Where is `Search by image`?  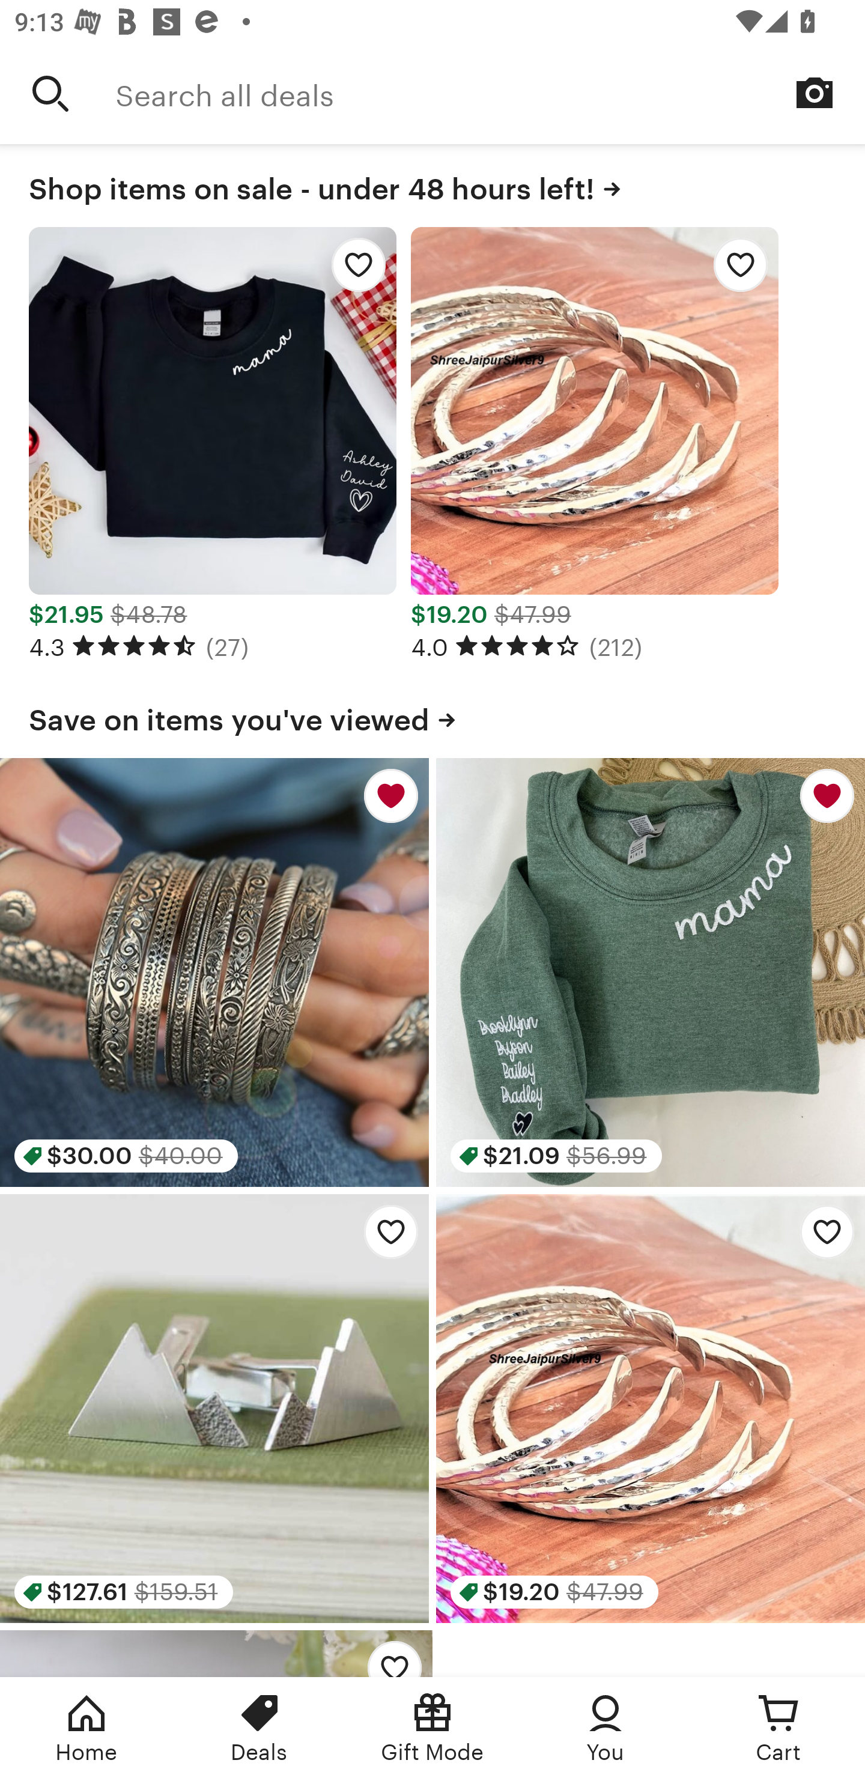 Search by image is located at coordinates (815, 93).